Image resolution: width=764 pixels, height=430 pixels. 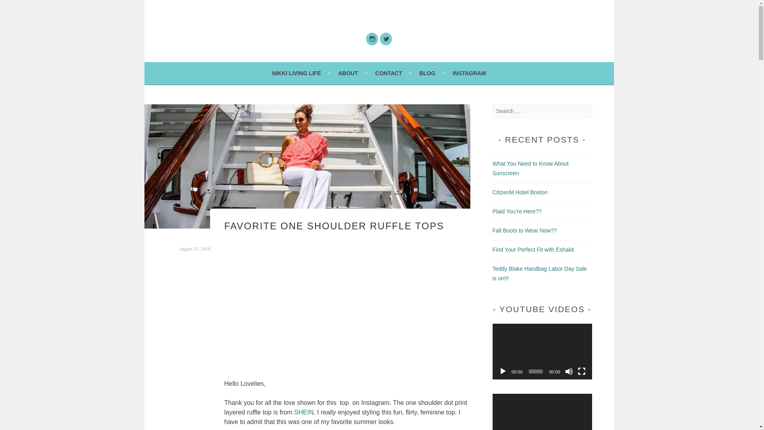 I want to click on Fullscreen, so click(x=582, y=371).